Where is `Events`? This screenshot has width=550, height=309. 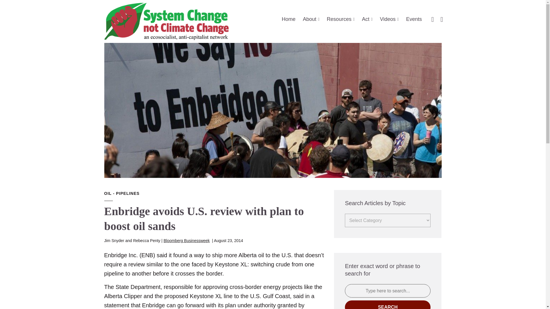
Events is located at coordinates (414, 19).